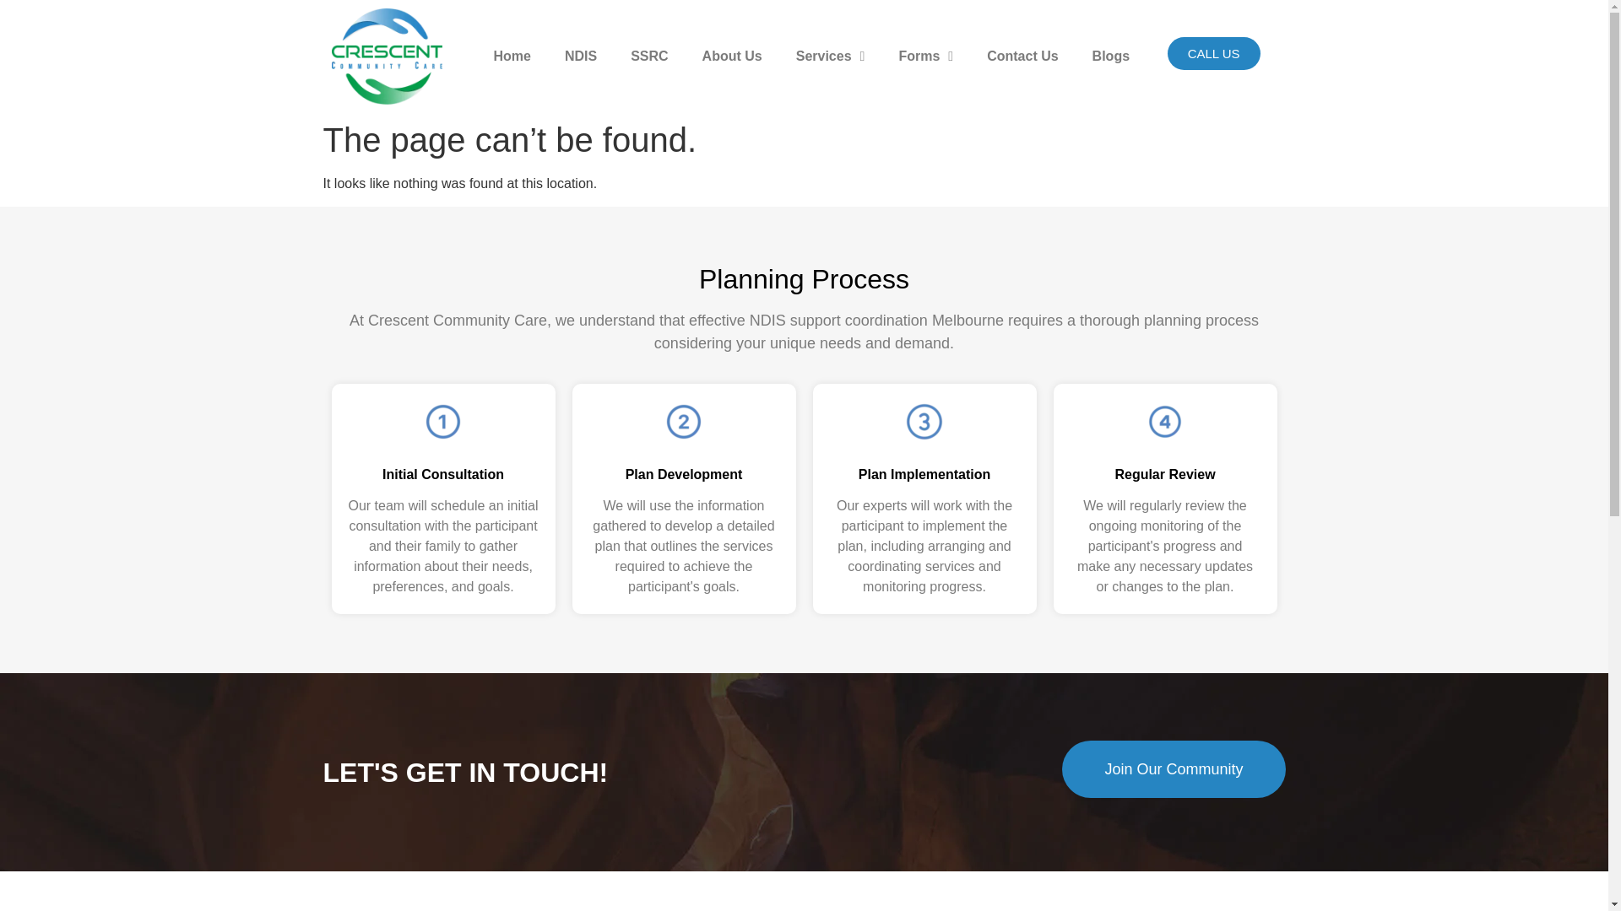  Describe the element at coordinates (684, 422) in the screenshot. I see `2` at that location.